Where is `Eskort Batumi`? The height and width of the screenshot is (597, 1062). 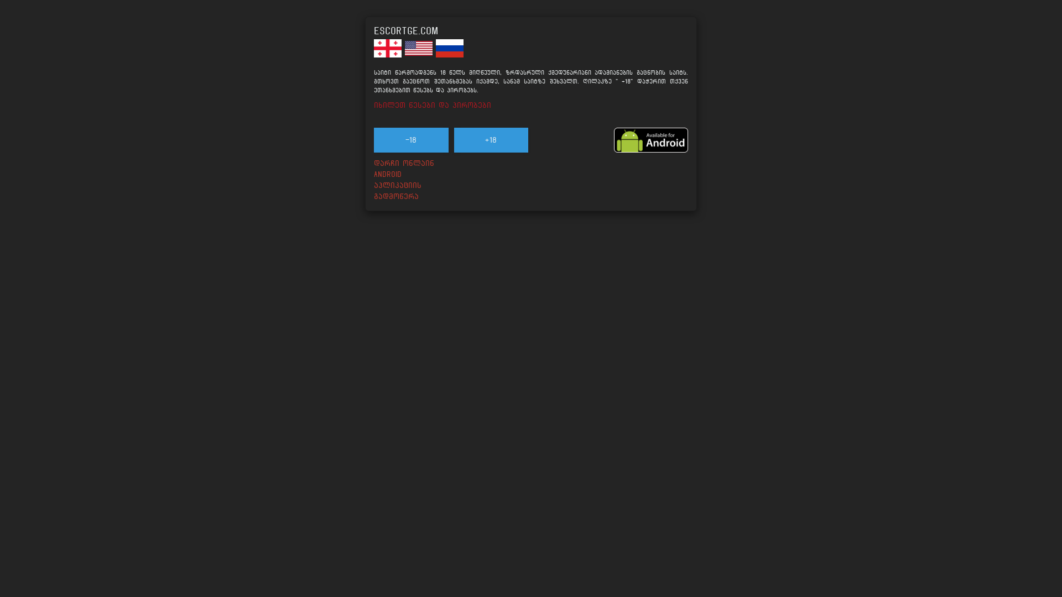
Eskort Batumi is located at coordinates (33, 511).